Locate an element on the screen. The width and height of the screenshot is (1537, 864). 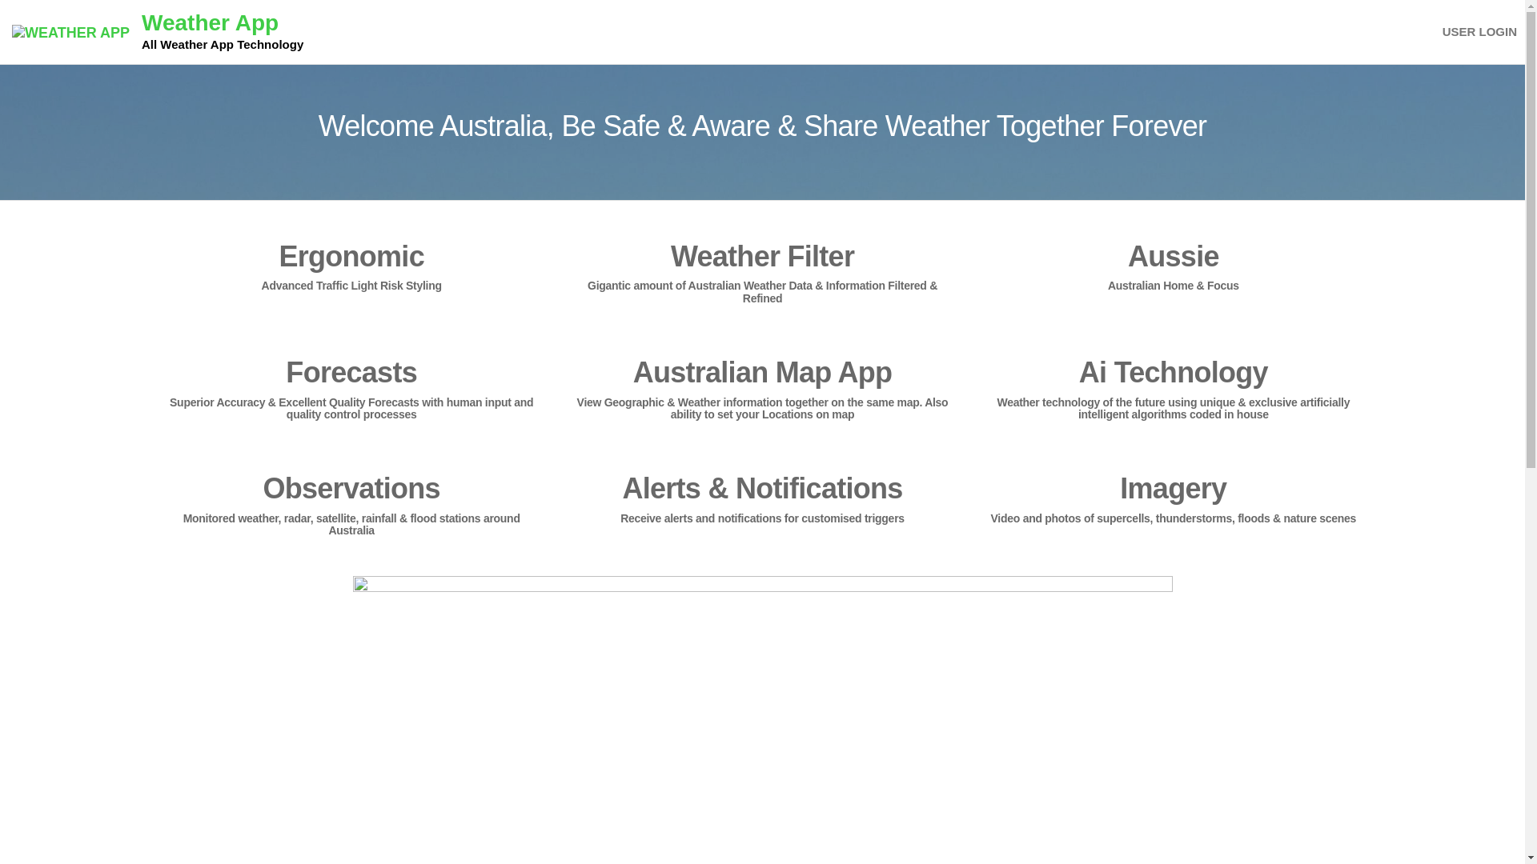
USER LOGIN is located at coordinates (1479, 32).